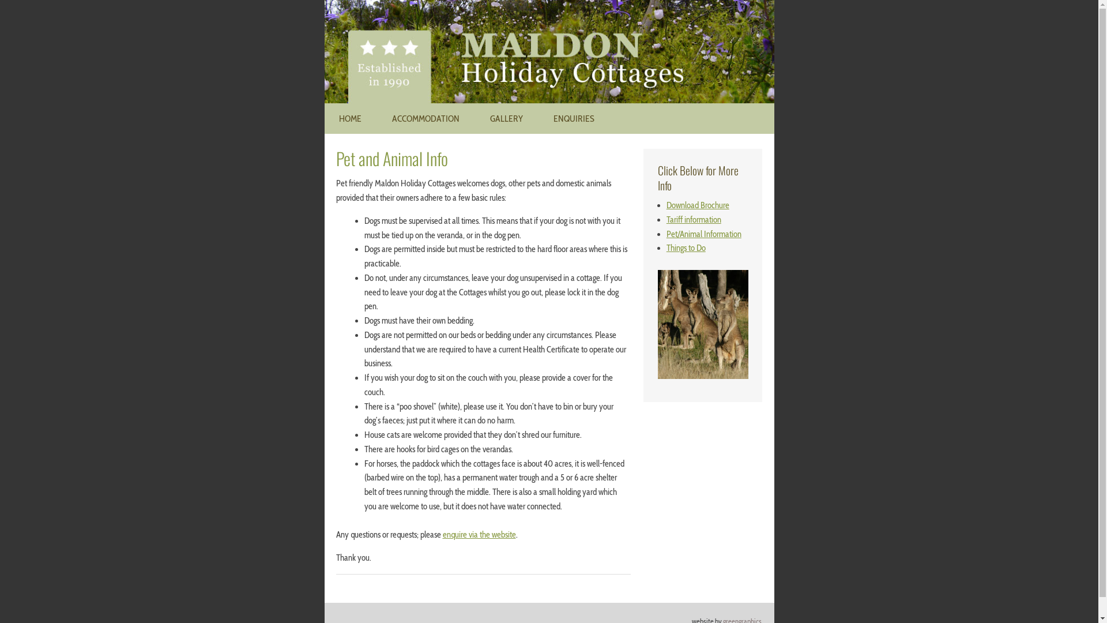  I want to click on ACCOMMODATION, so click(426, 119).